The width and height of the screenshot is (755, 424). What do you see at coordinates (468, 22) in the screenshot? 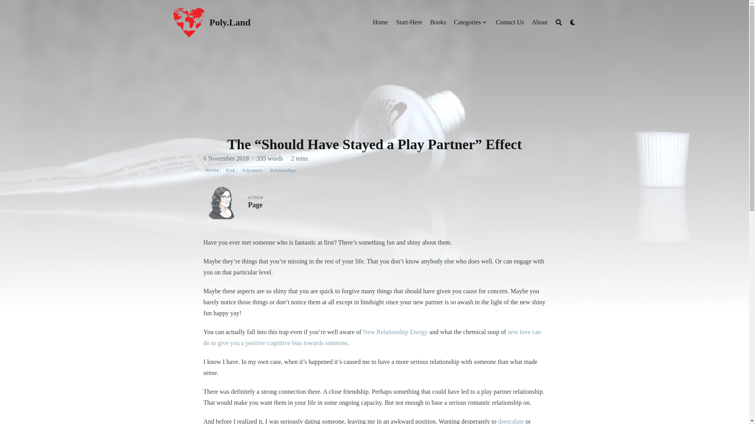
I see `Categories` at bounding box center [468, 22].